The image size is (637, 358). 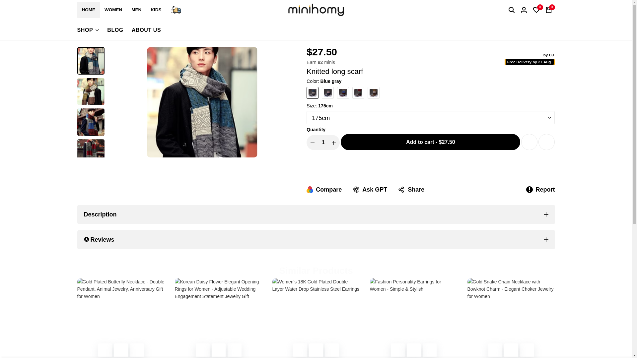 I want to click on KIDS, so click(x=156, y=10).